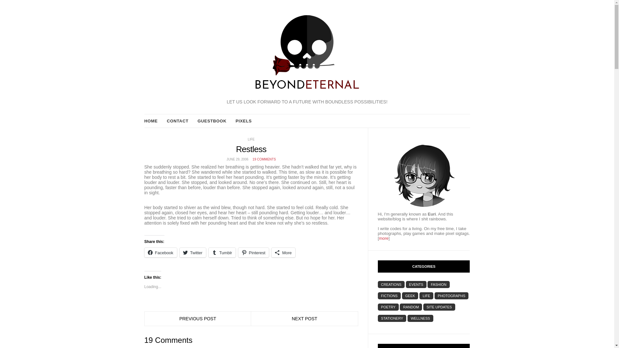 This screenshot has width=619, height=348. I want to click on Twitter, so click(193, 253).